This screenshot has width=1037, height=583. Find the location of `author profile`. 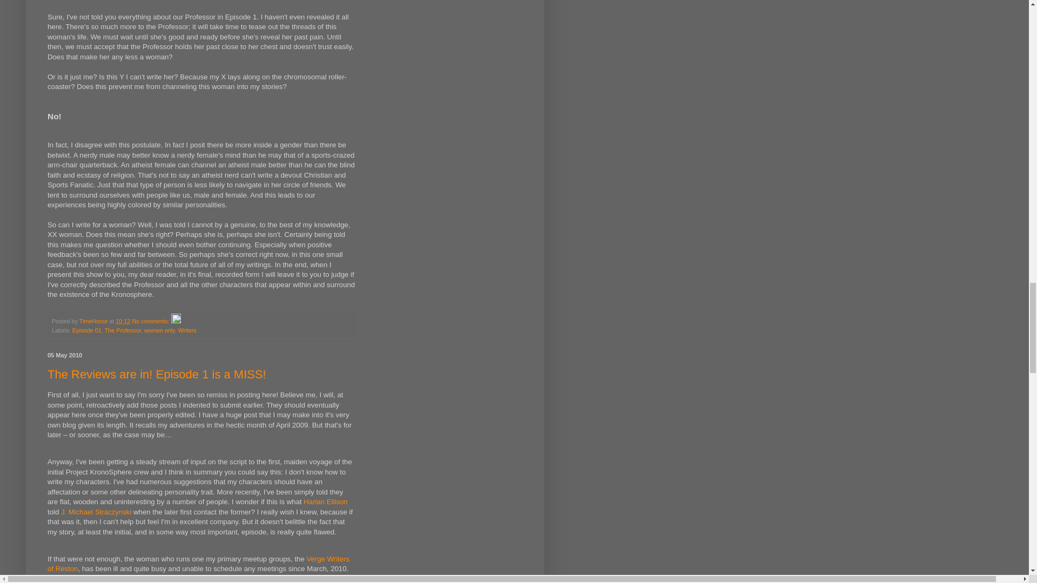

author profile is located at coordinates (94, 321).